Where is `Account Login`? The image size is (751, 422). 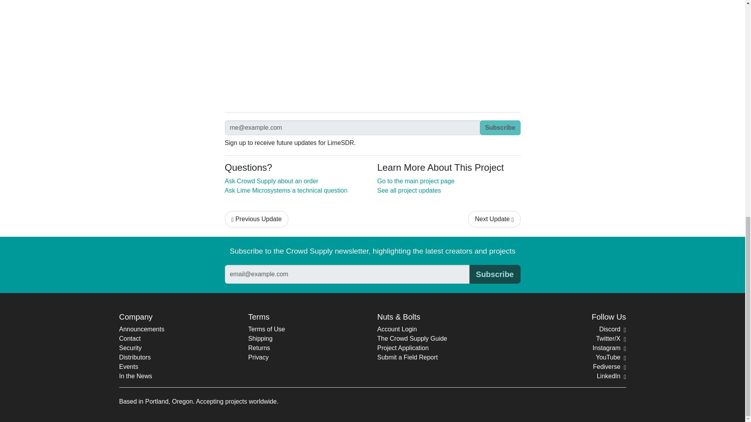 Account Login is located at coordinates (397, 329).